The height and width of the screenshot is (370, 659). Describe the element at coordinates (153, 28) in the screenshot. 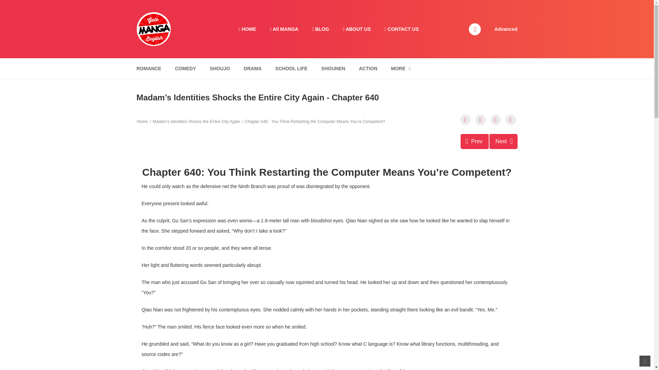

I see `Gate Manga` at that location.